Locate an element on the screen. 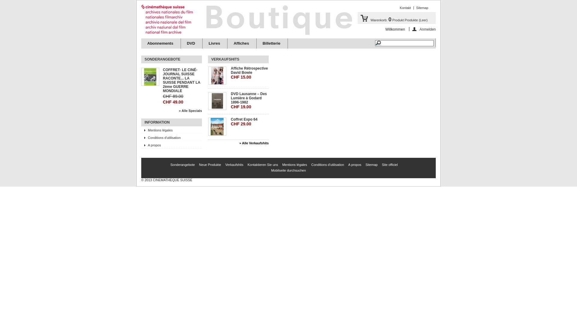 Image resolution: width=577 pixels, height=324 pixels. Verkaufshits is located at coordinates (234, 165).